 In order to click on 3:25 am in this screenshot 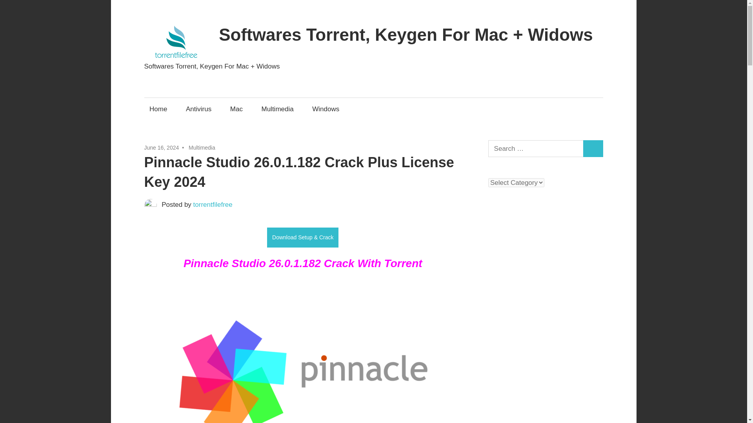, I will do `click(162, 147)`.